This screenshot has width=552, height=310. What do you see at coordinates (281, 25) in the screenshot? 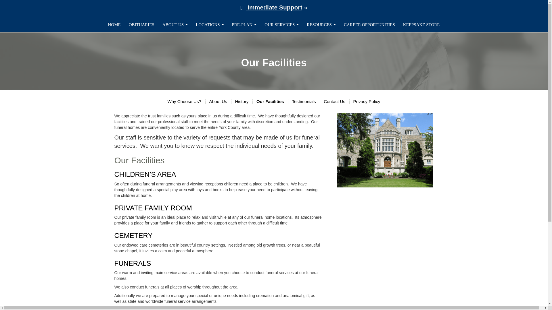
I see `OUR SERVICES...` at bounding box center [281, 25].